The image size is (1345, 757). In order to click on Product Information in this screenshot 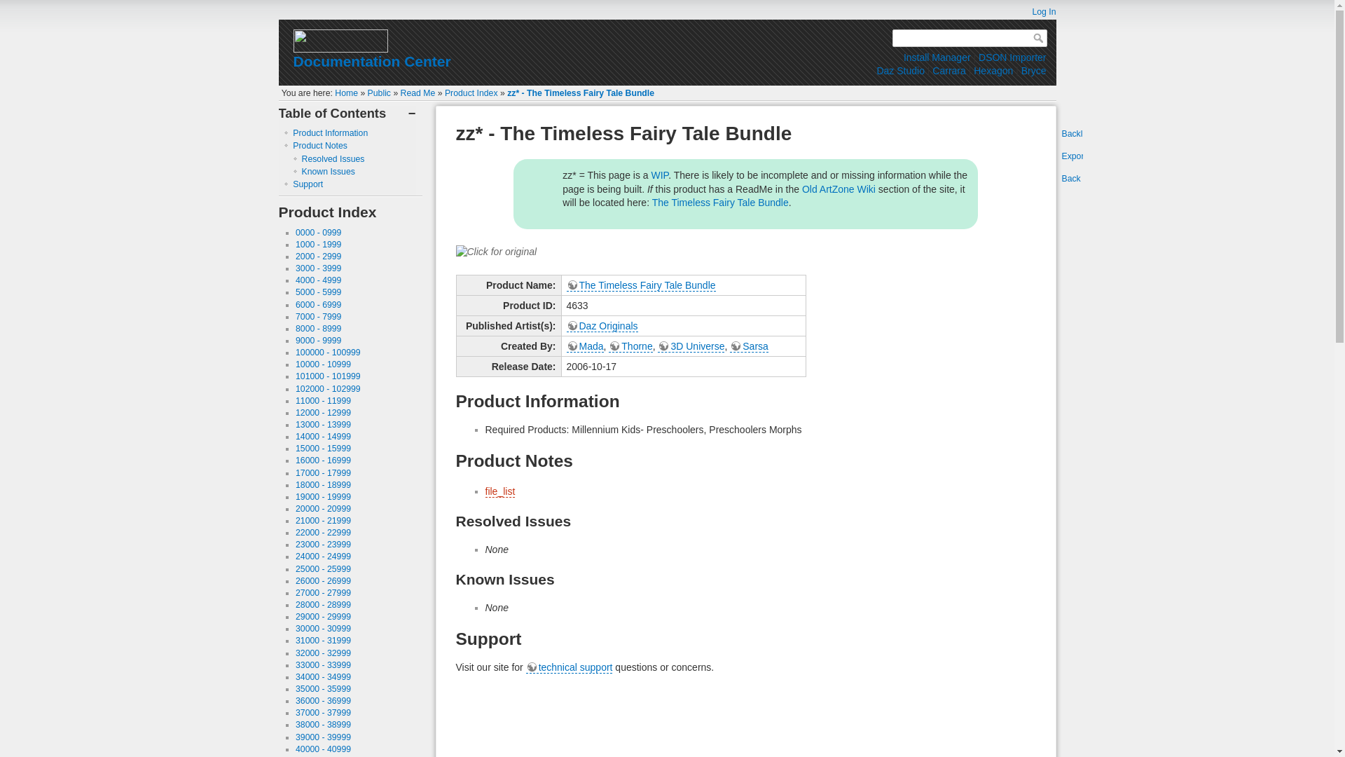, I will do `click(330, 132)`.